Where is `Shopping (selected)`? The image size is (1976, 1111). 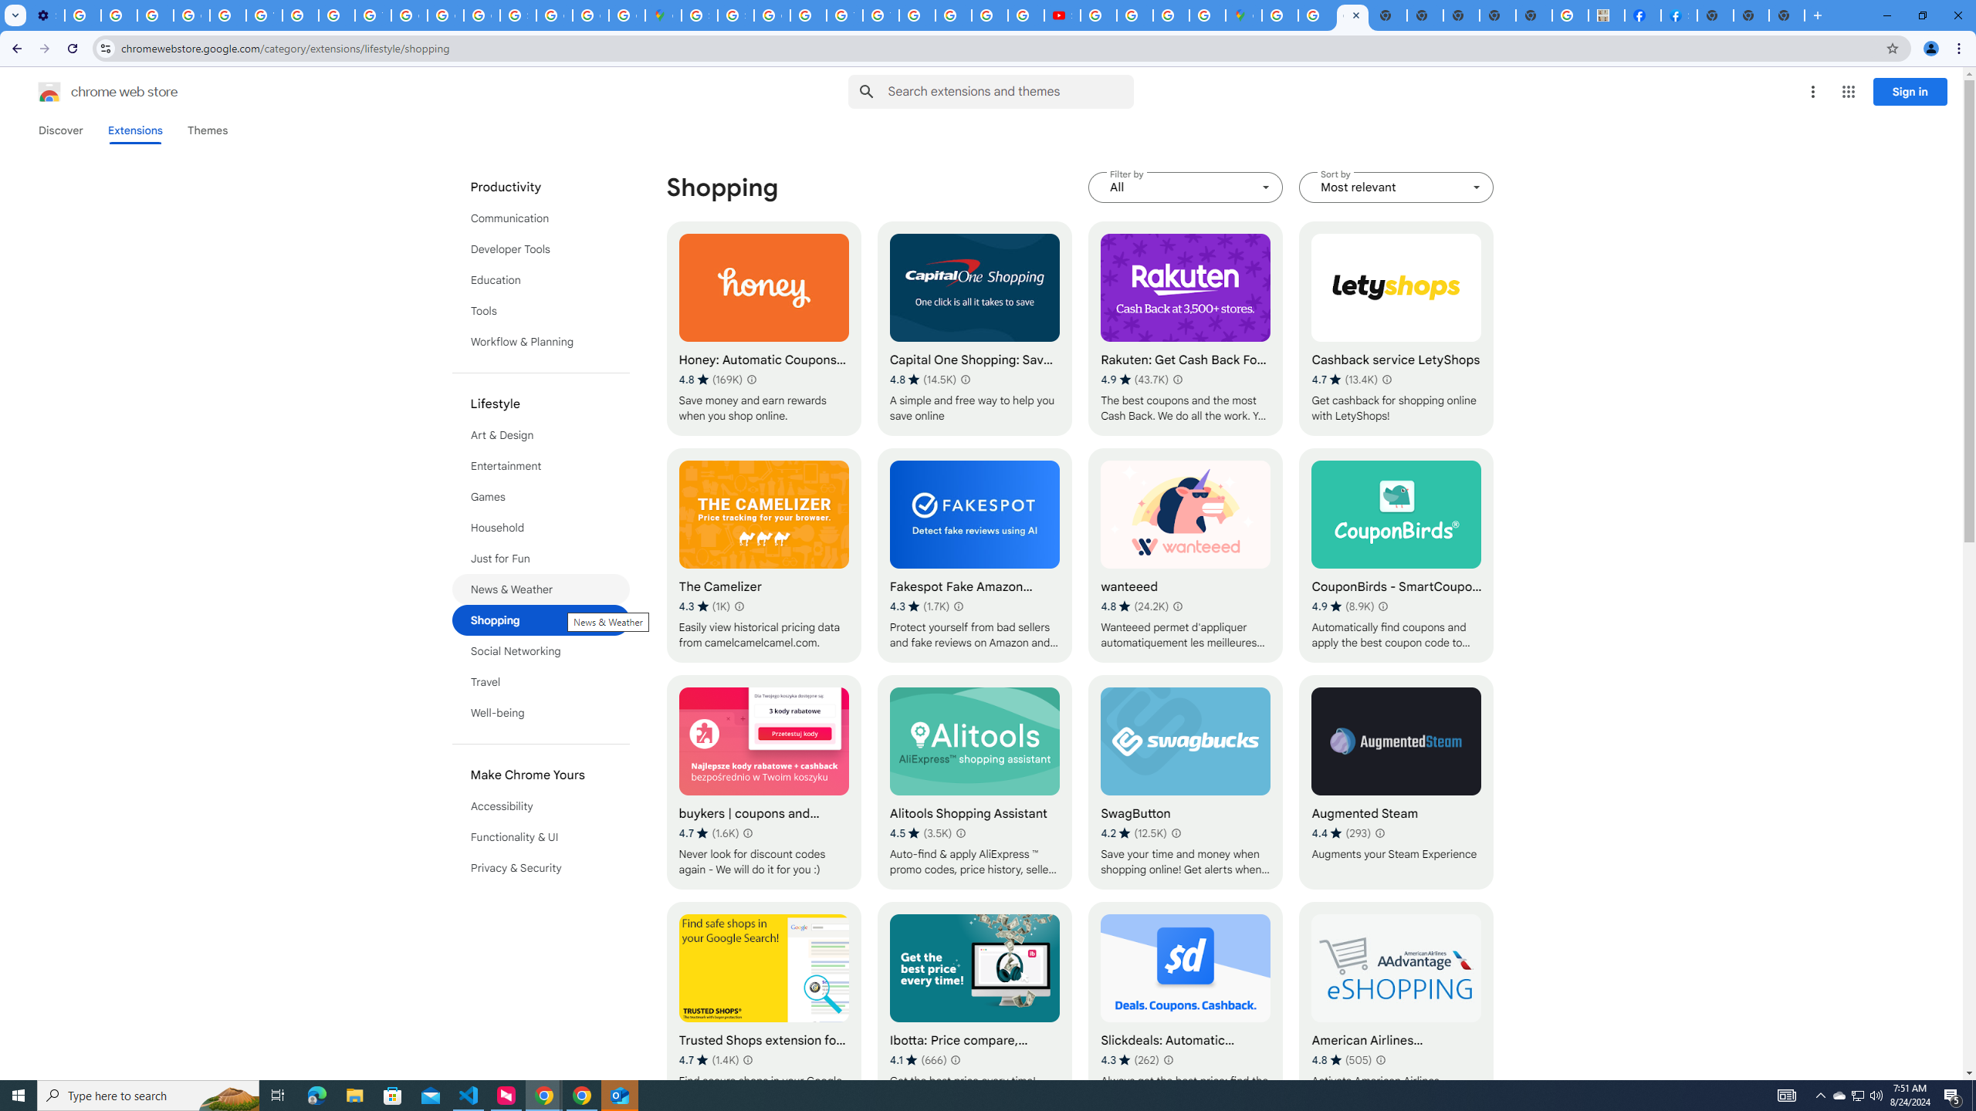 Shopping (selected) is located at coordinates (541, 620).